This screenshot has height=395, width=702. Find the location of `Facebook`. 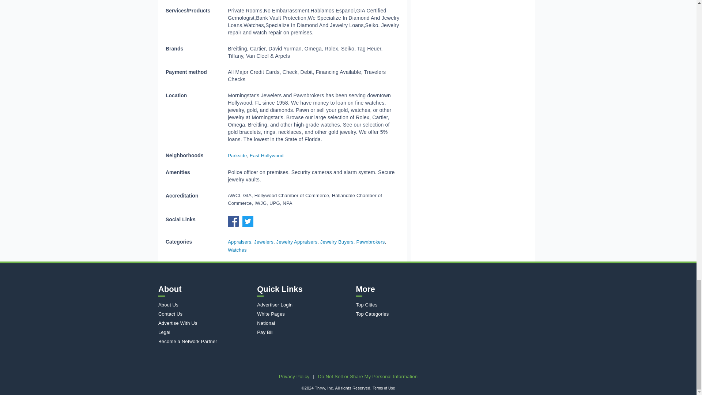

Facebook is located at coordinates (235, 225).